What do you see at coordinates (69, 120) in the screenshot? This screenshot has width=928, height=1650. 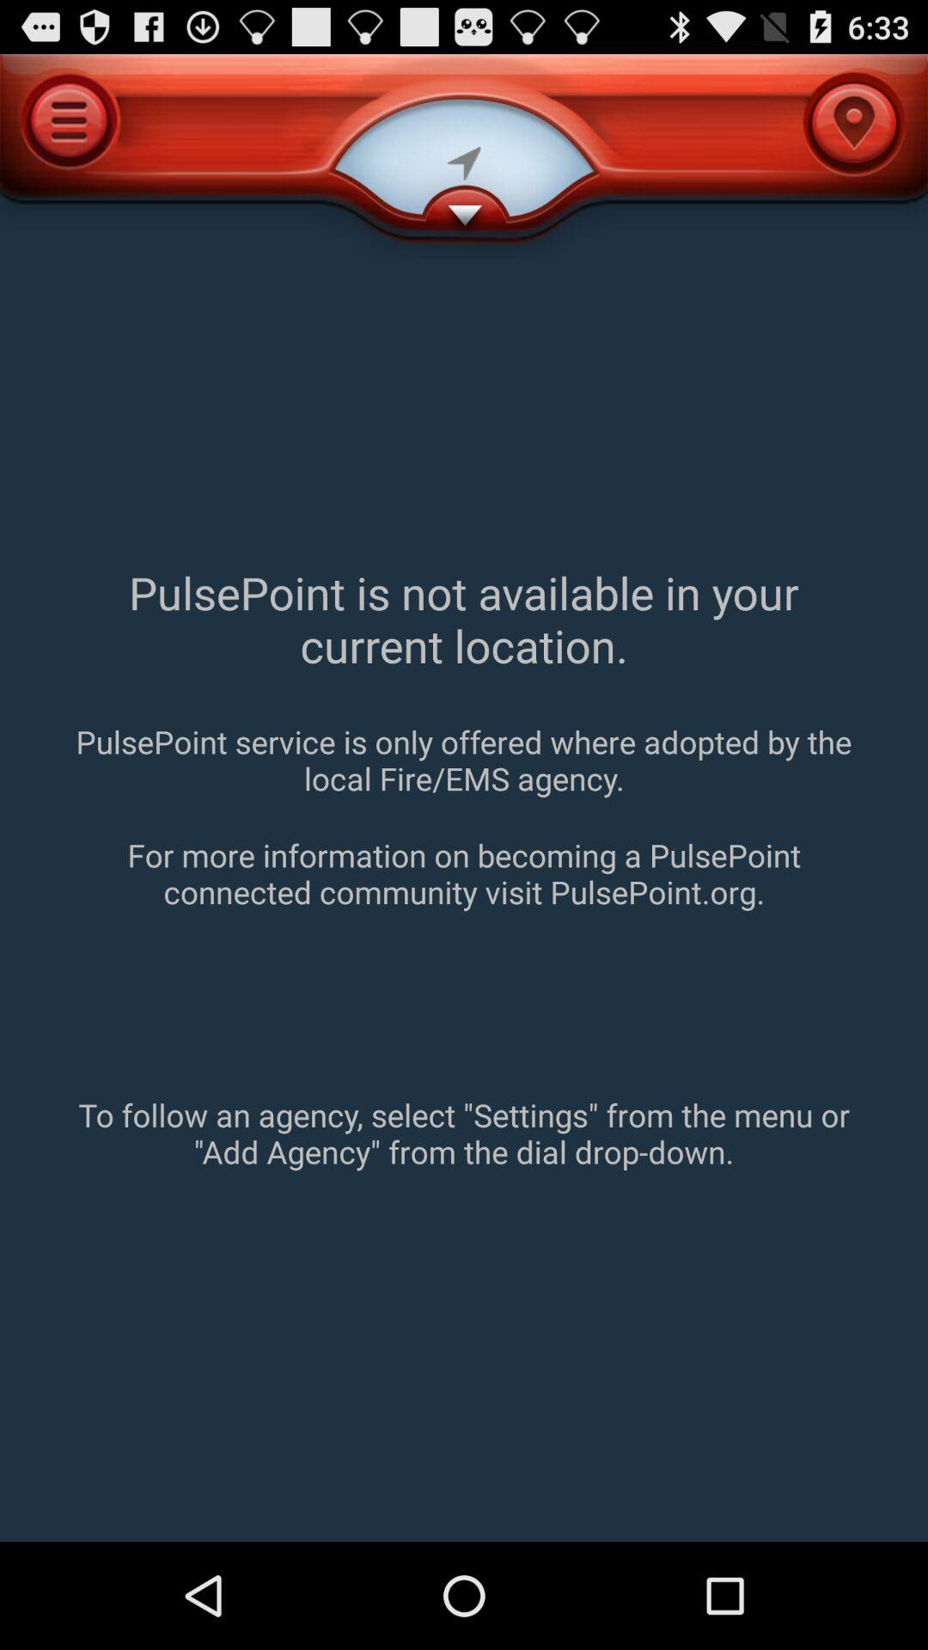 I see `click the menu icon` at bounding box center [69, 120].